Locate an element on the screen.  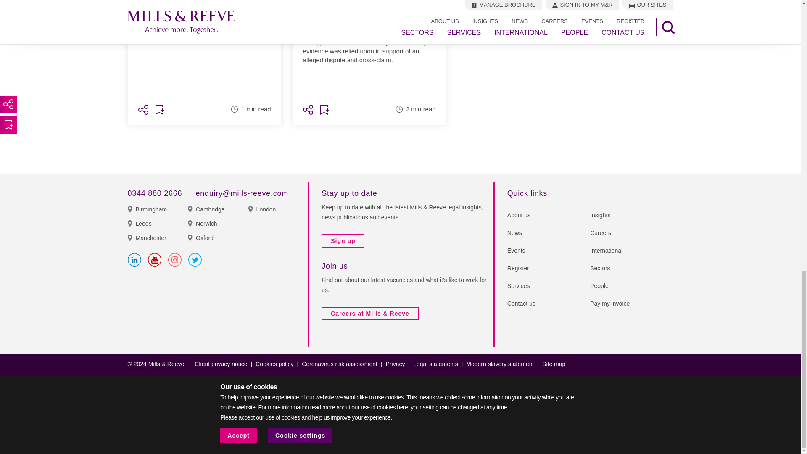
LinkedIn is located at coordinates (134, 259).